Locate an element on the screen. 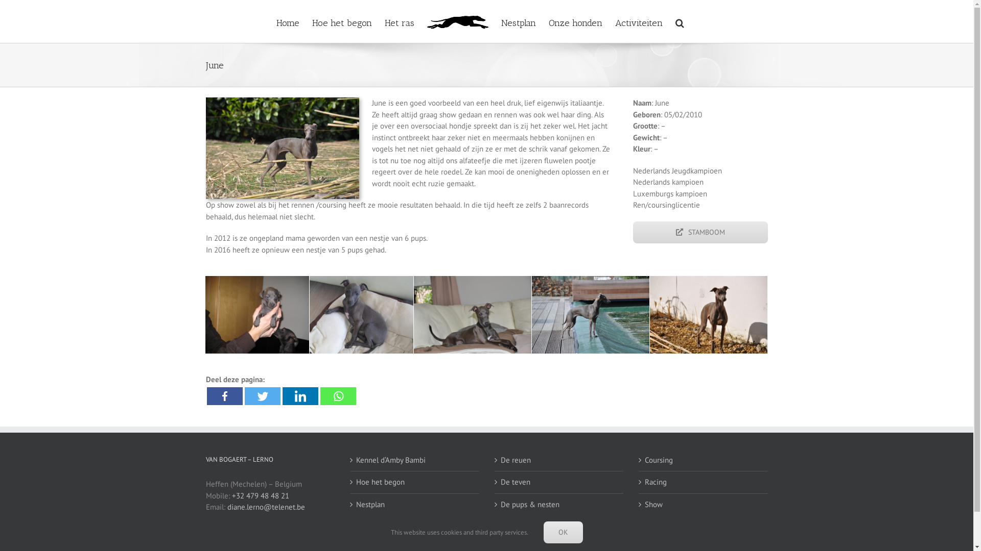  Racing is located at coordinates (704, 483).